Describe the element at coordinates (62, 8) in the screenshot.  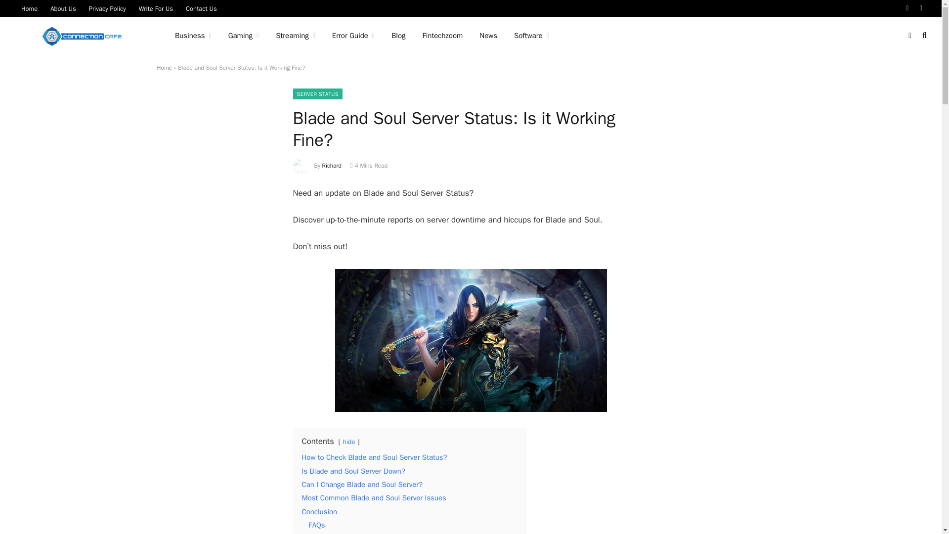
I see `About Us` at that location.